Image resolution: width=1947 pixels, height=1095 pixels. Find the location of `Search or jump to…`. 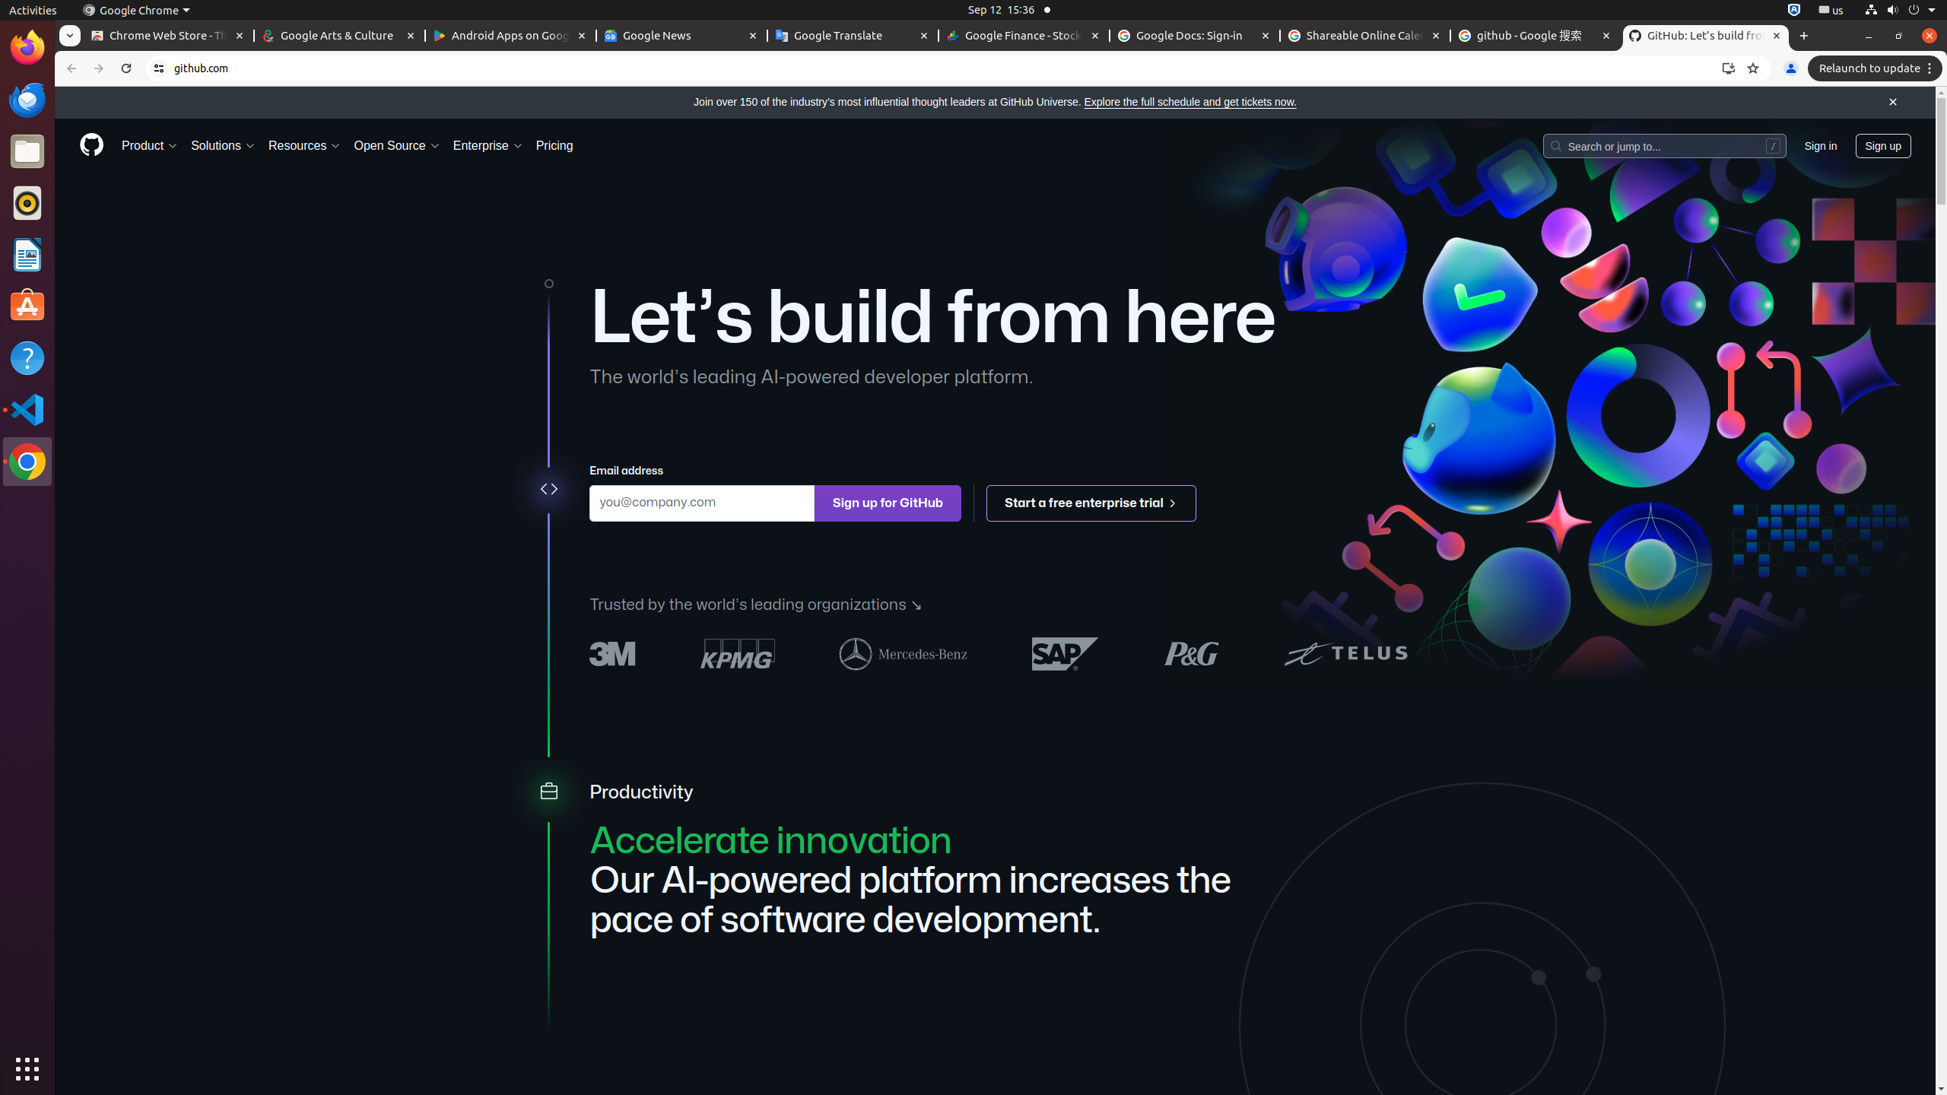

Search or jump to… is located at coordinates (1664, 145).